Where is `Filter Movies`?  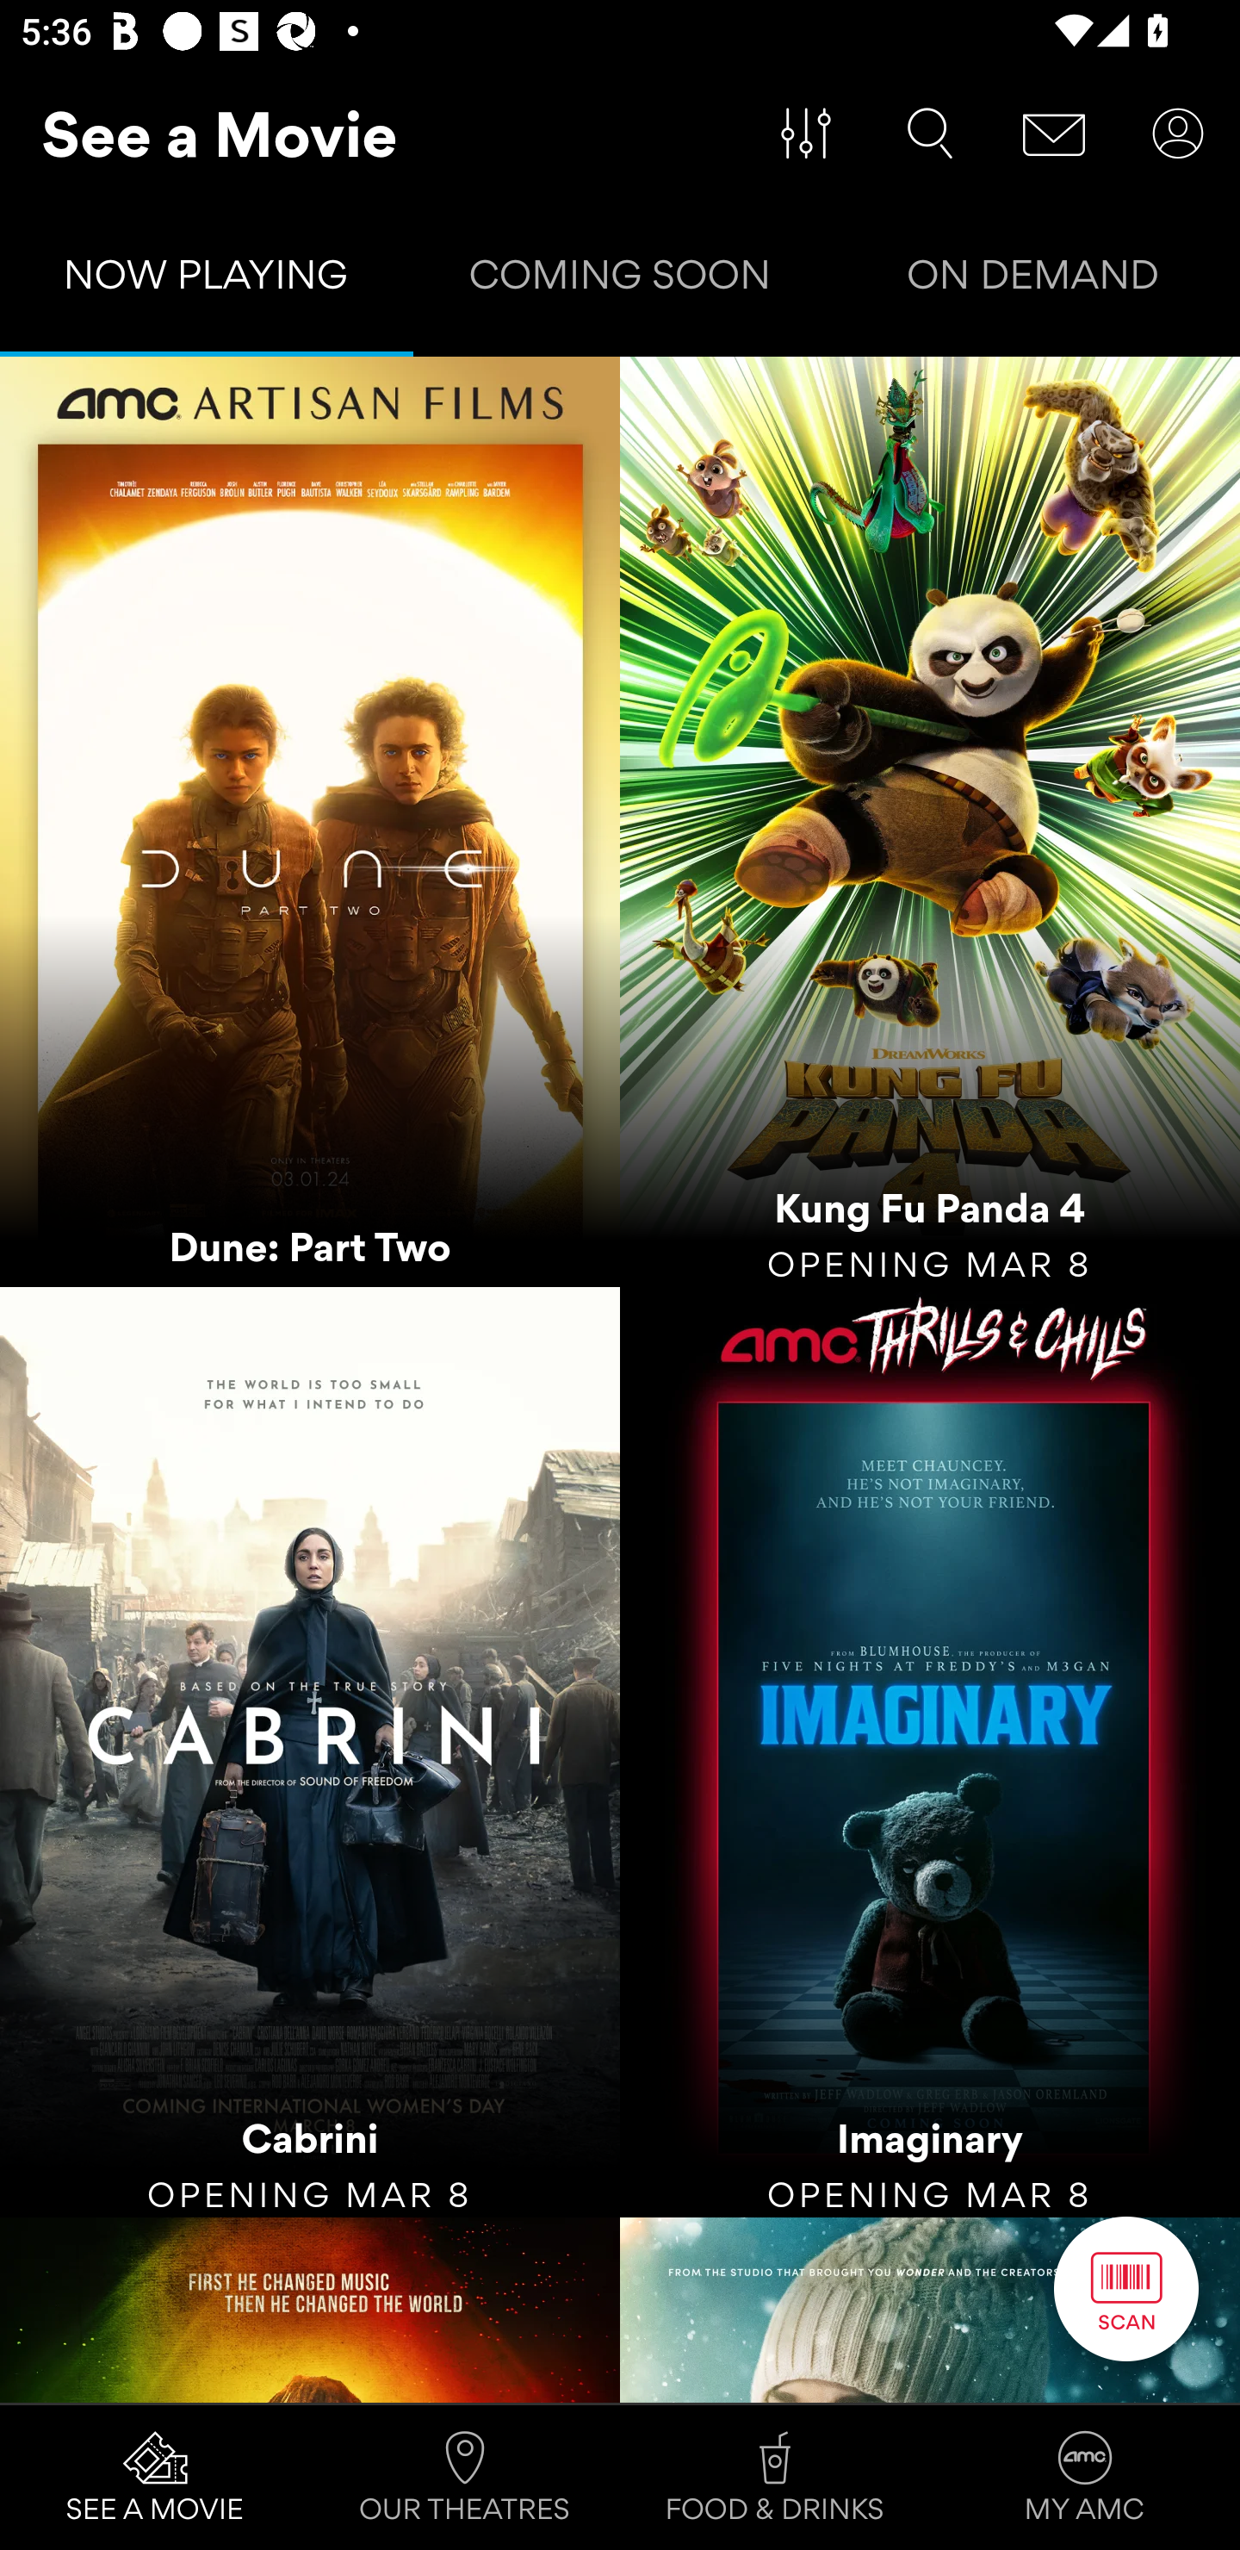
Filter Movies is located at coordinates (806, 134).